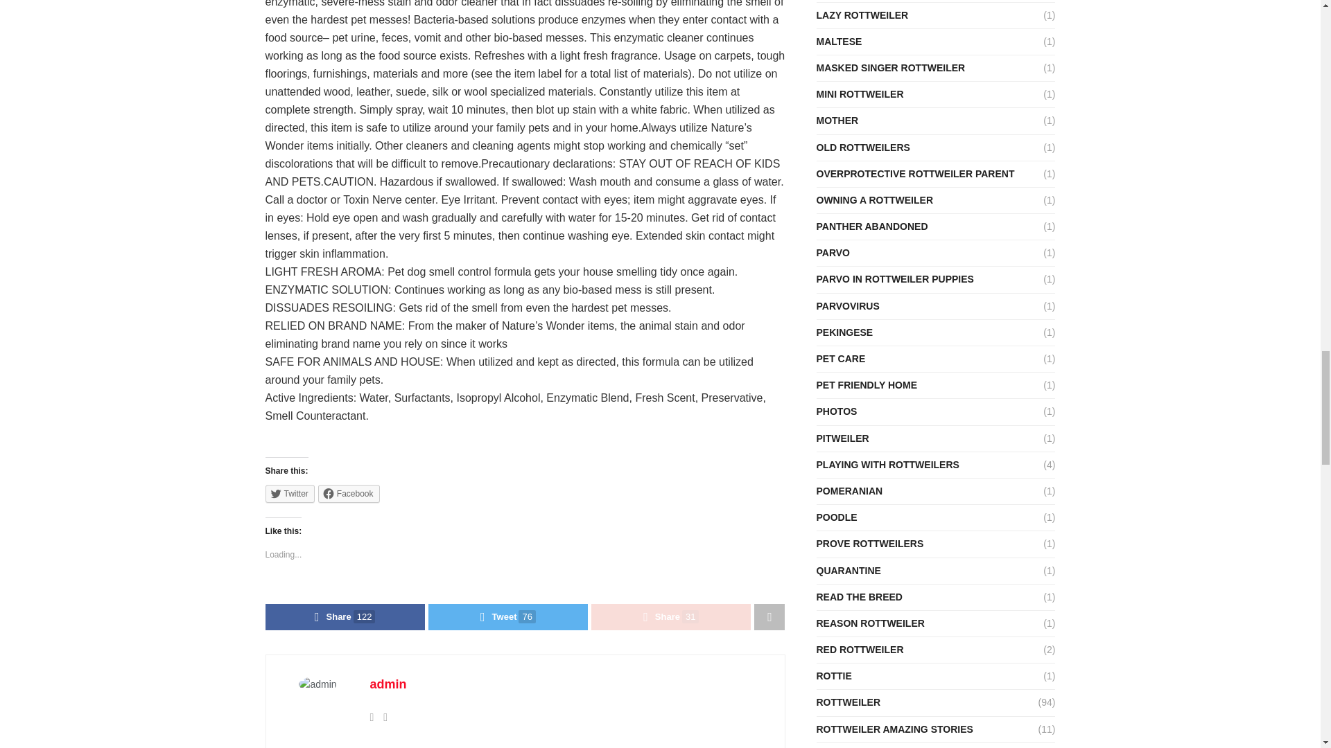  What do you see at coordinates (508, 616) in the screenshot?
I see `Tweet76` at bounding box center [508, 616].